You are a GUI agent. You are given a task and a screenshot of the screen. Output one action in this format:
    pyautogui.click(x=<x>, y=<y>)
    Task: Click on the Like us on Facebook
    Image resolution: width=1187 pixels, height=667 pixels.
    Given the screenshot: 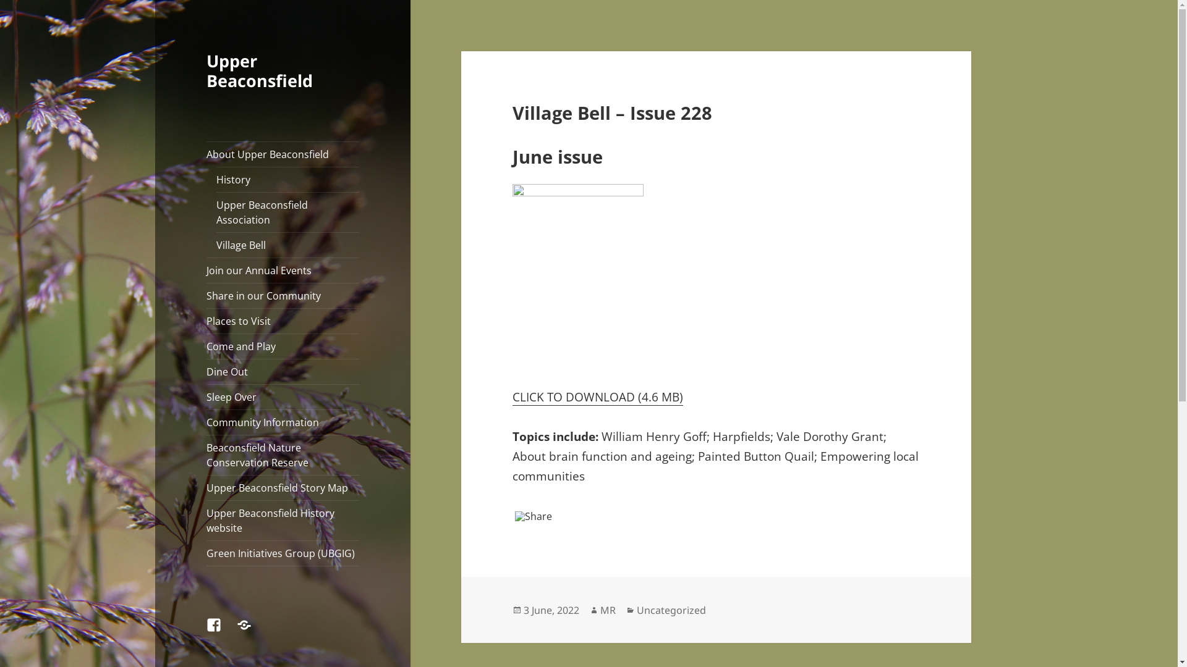 What is the action you would take?
    pyautogui.click(x=221, y=632)
    